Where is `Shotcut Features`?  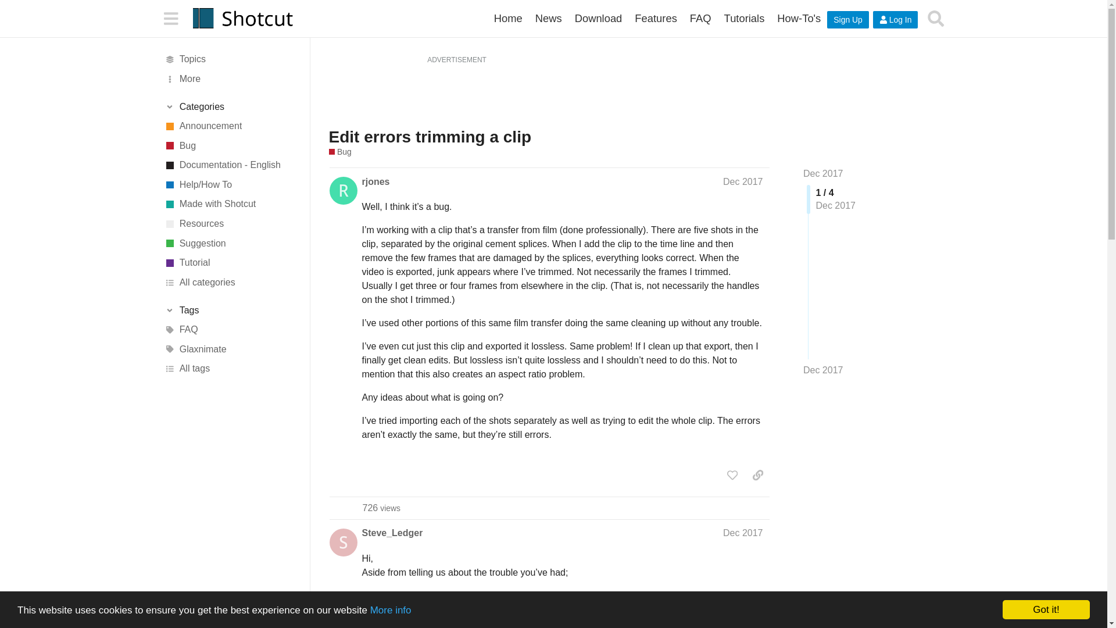
Shotcut Features is located at coordinates (656, 19).